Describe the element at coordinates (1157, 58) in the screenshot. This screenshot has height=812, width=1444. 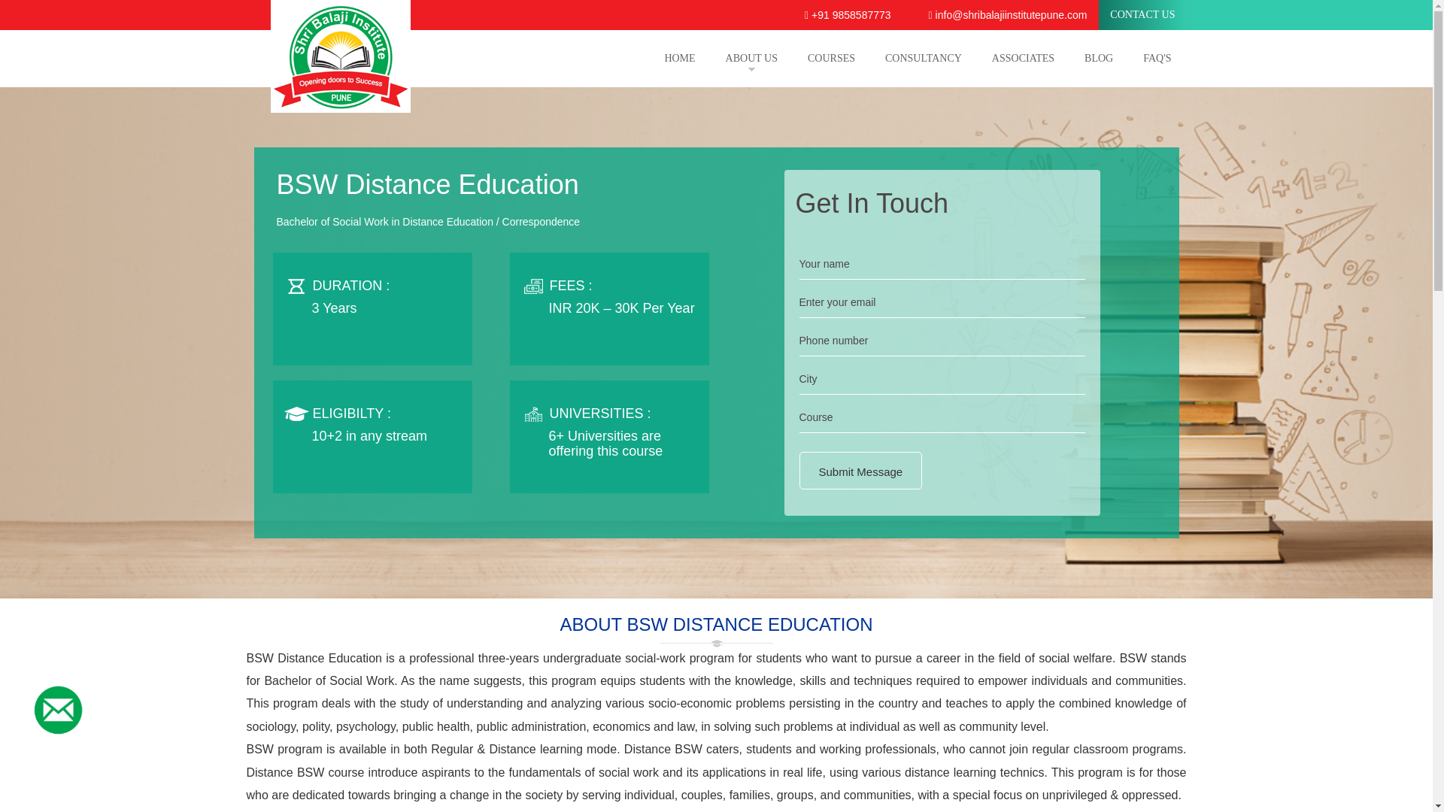
I see `FAQ'S` at that location.